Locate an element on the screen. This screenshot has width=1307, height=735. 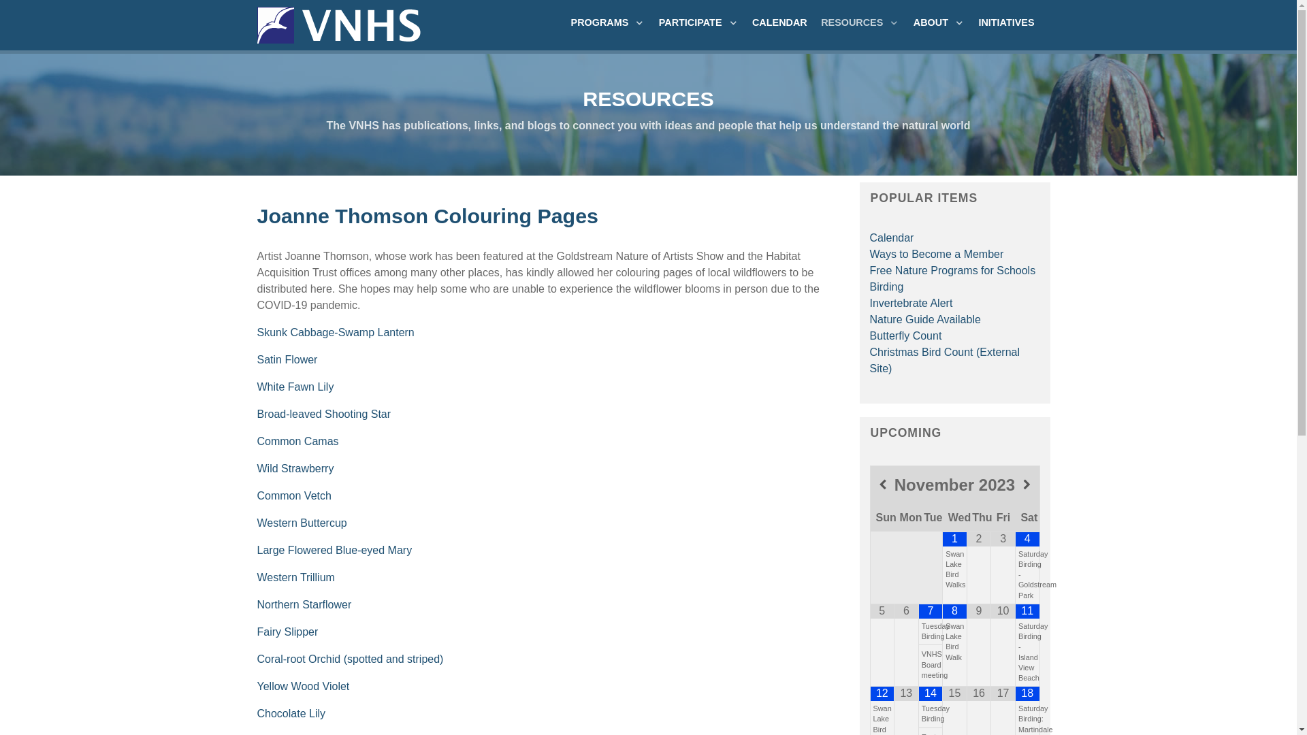
Northern Starflower is located at coordinates (305, 604).